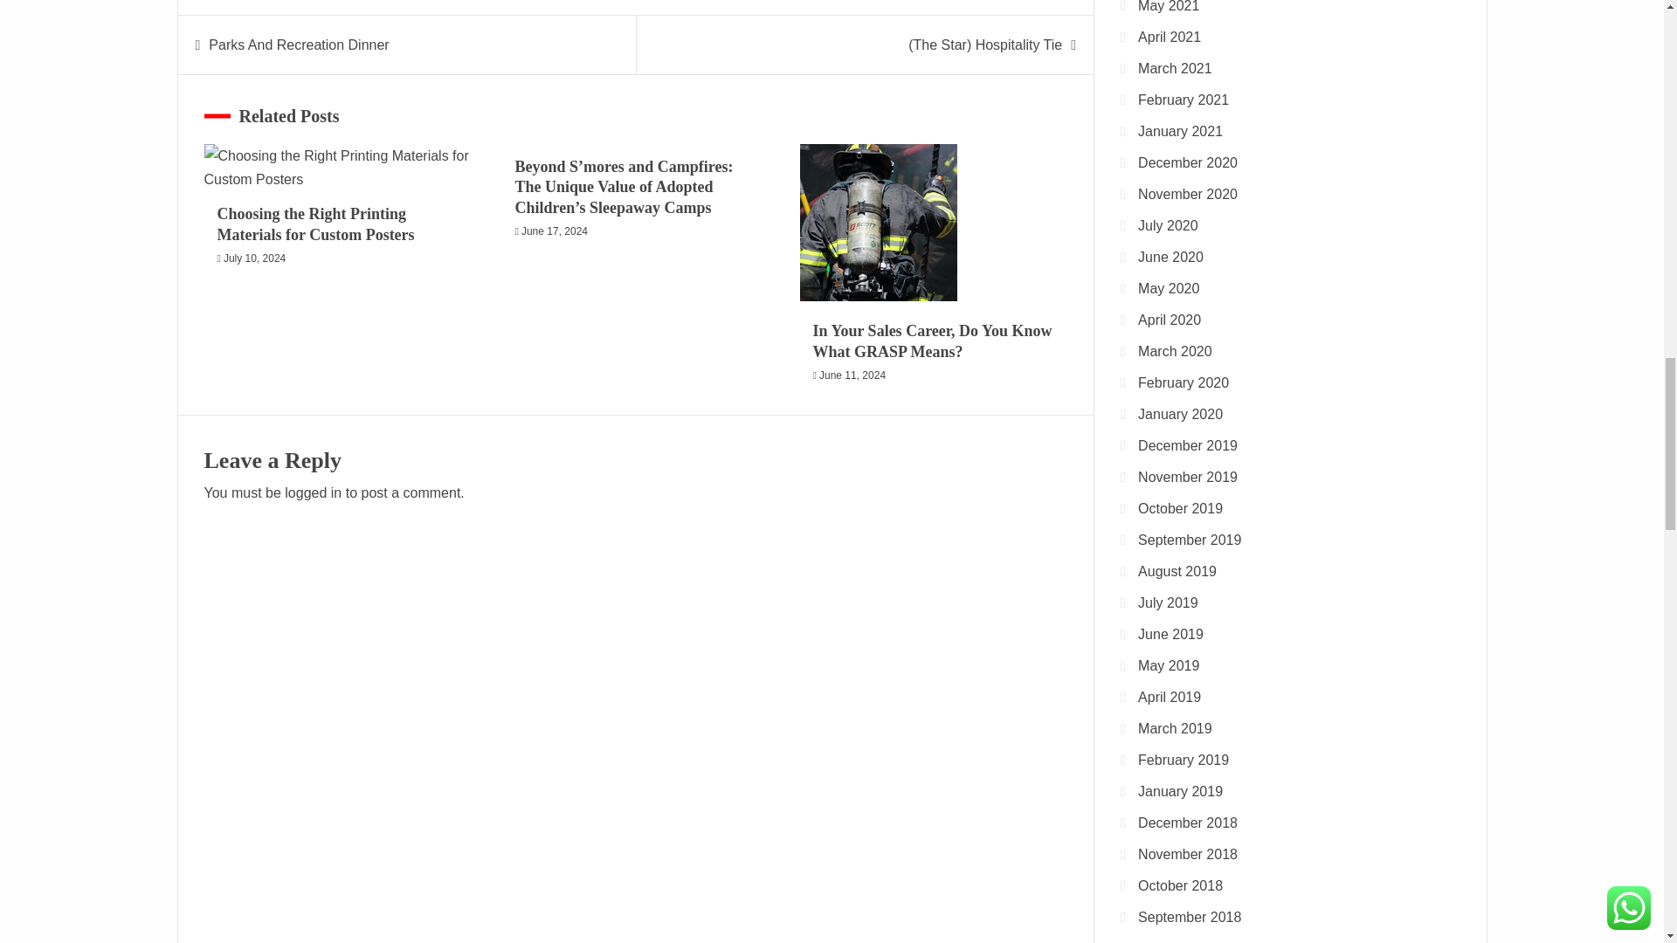 The height and width of the screenshot is (943, 1677). I want to click on June 11, 2024, so click(852, 375).